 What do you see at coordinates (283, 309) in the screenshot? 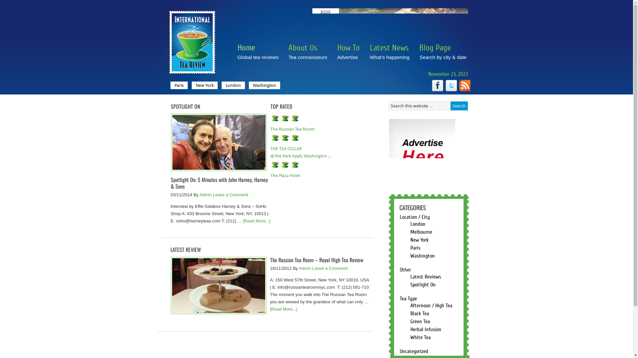
I see `[Read More...]` at bounding box center [283, 309].